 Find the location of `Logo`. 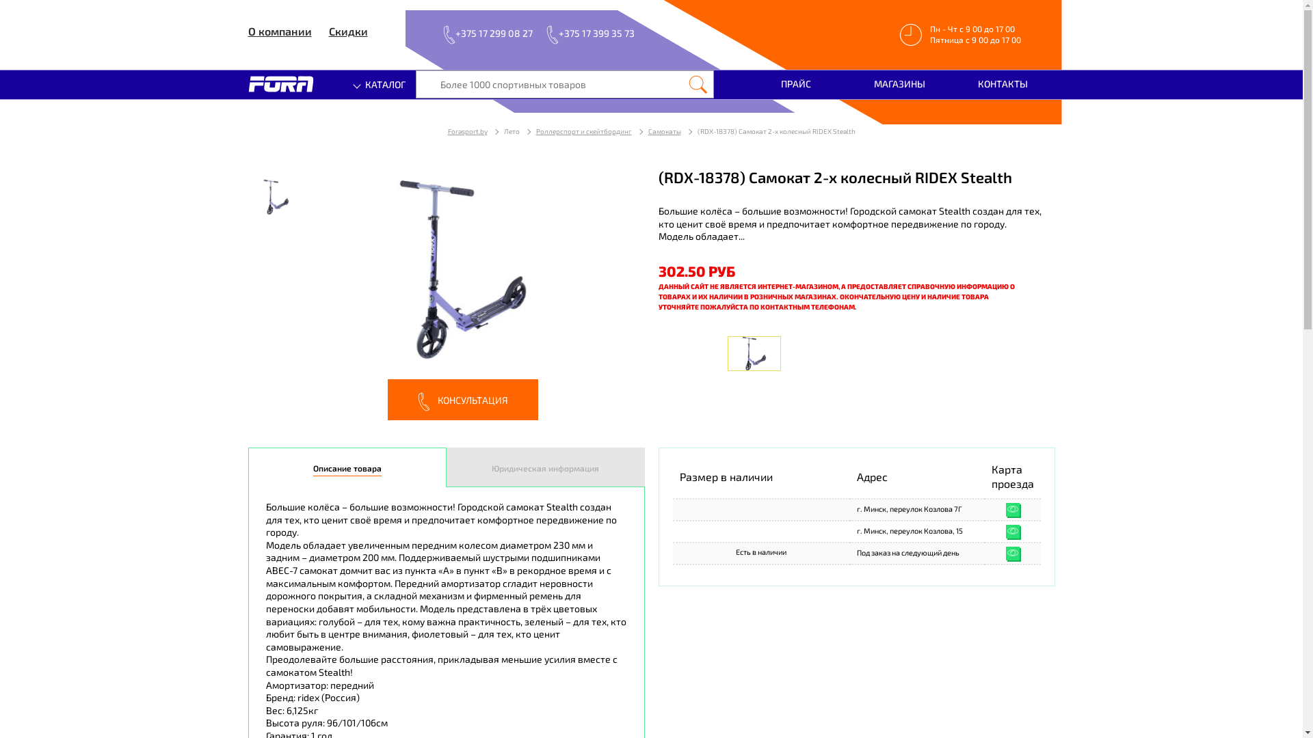

Logo is located at coordinates (280, 84).